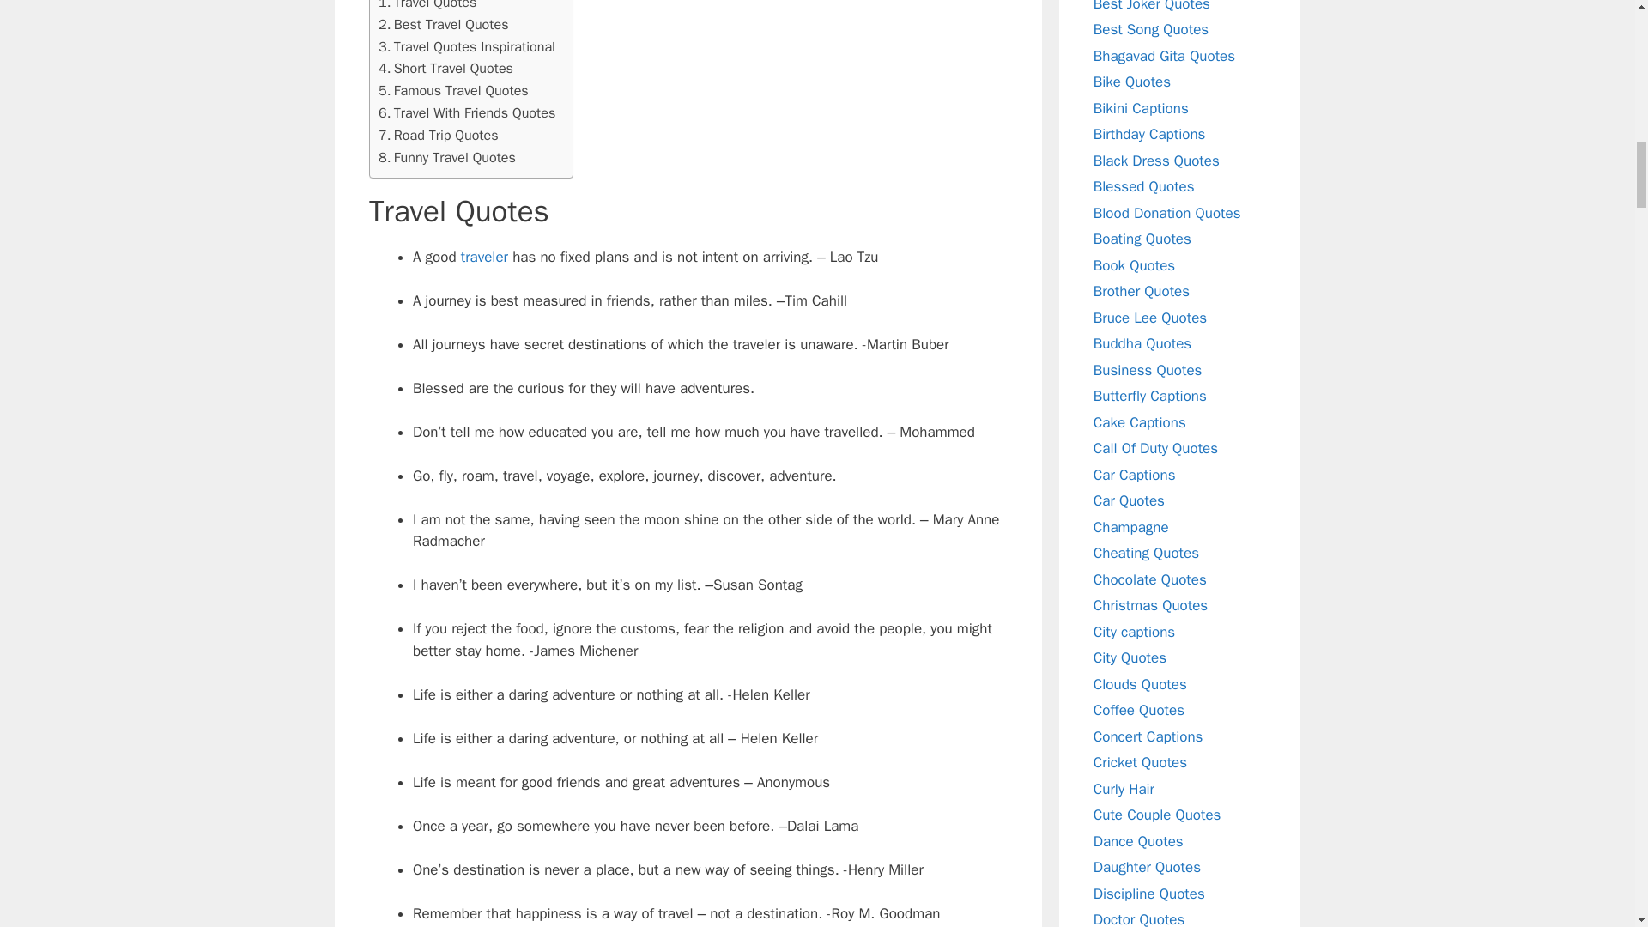 The height and width of the screenshot is (927, 1648). Describe the element at coordinates (427, 7) in the screenshot. I see `Travel Quotes` at that location.